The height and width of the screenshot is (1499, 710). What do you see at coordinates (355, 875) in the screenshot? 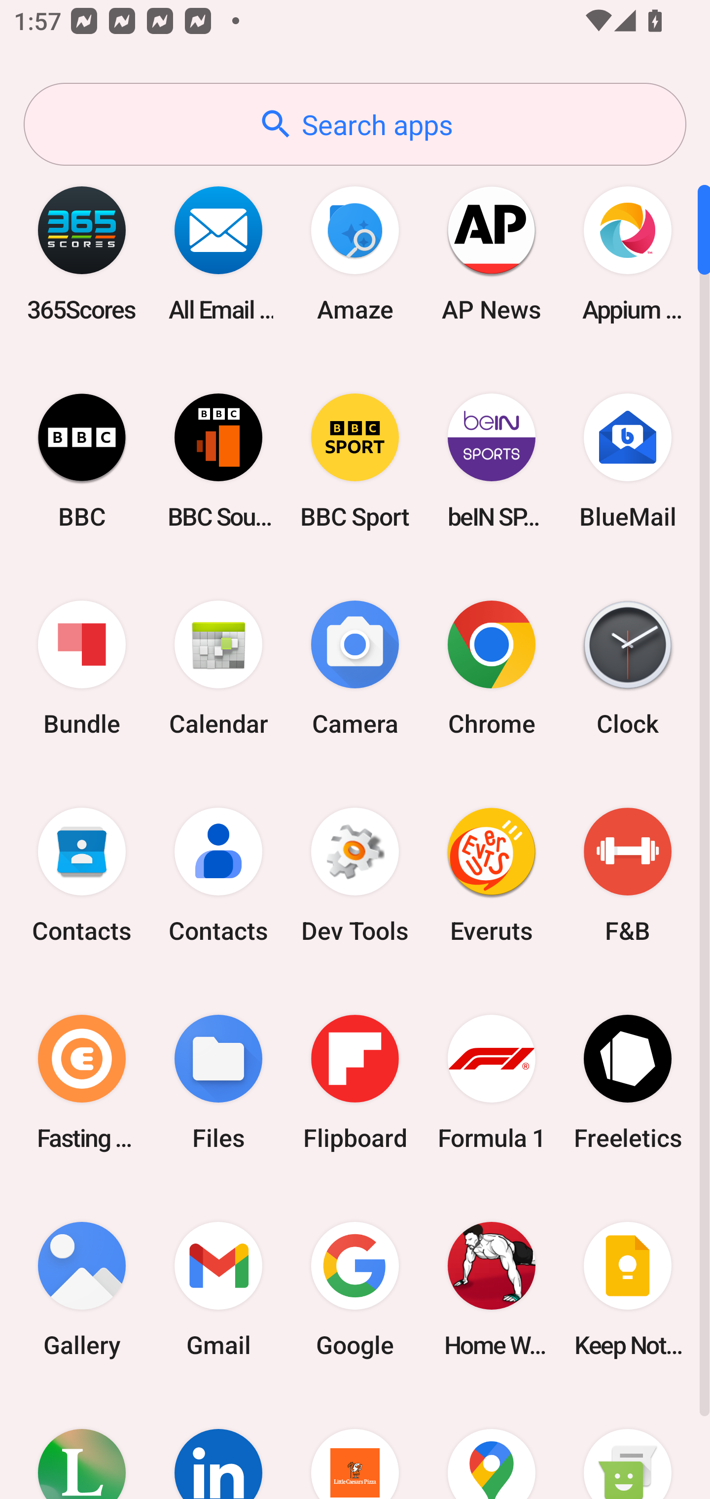
I see `Dev Tools` at bounding box center [355, 875].